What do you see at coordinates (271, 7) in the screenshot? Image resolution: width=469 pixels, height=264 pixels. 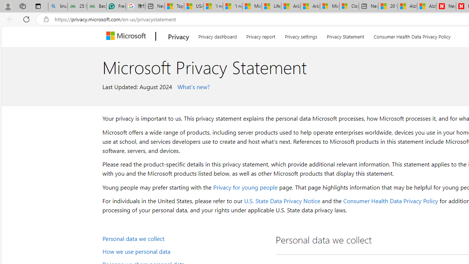 I see `Lifestyle - MSN` at bounding box center [271, 7].